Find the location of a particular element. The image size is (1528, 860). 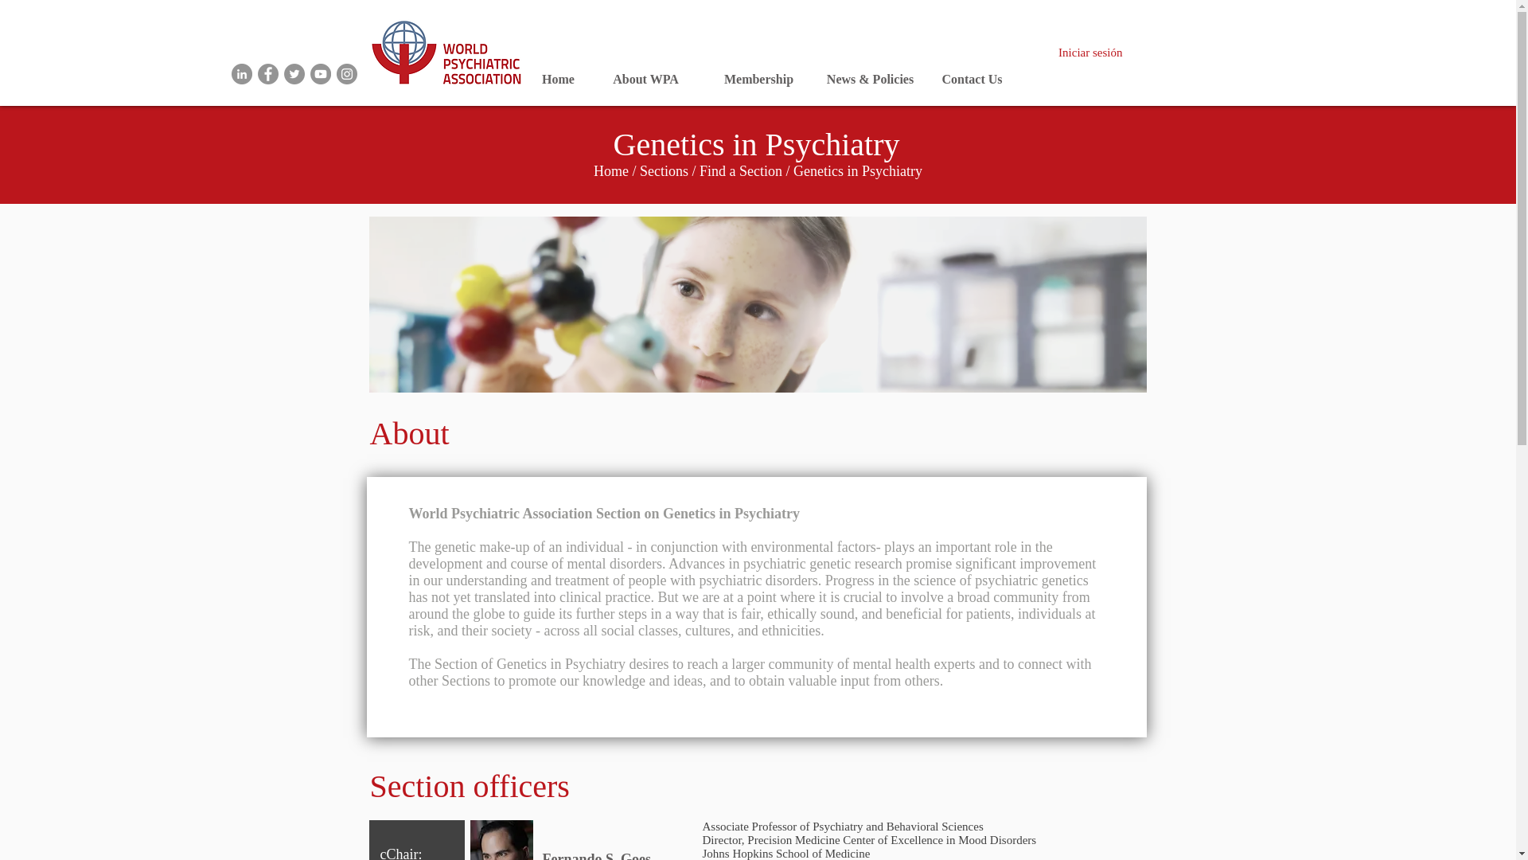

Fernando S. Goes.jpg is located at coordinates (500, 840).